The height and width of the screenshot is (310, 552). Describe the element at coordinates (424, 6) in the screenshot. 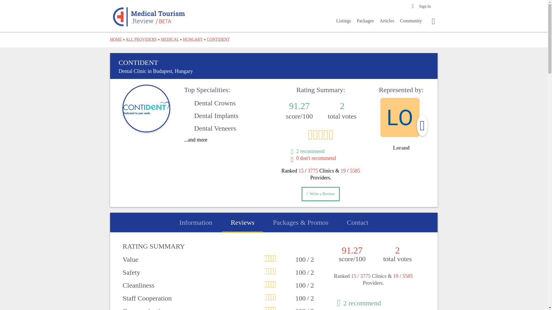

I see `Sign In` at that location.